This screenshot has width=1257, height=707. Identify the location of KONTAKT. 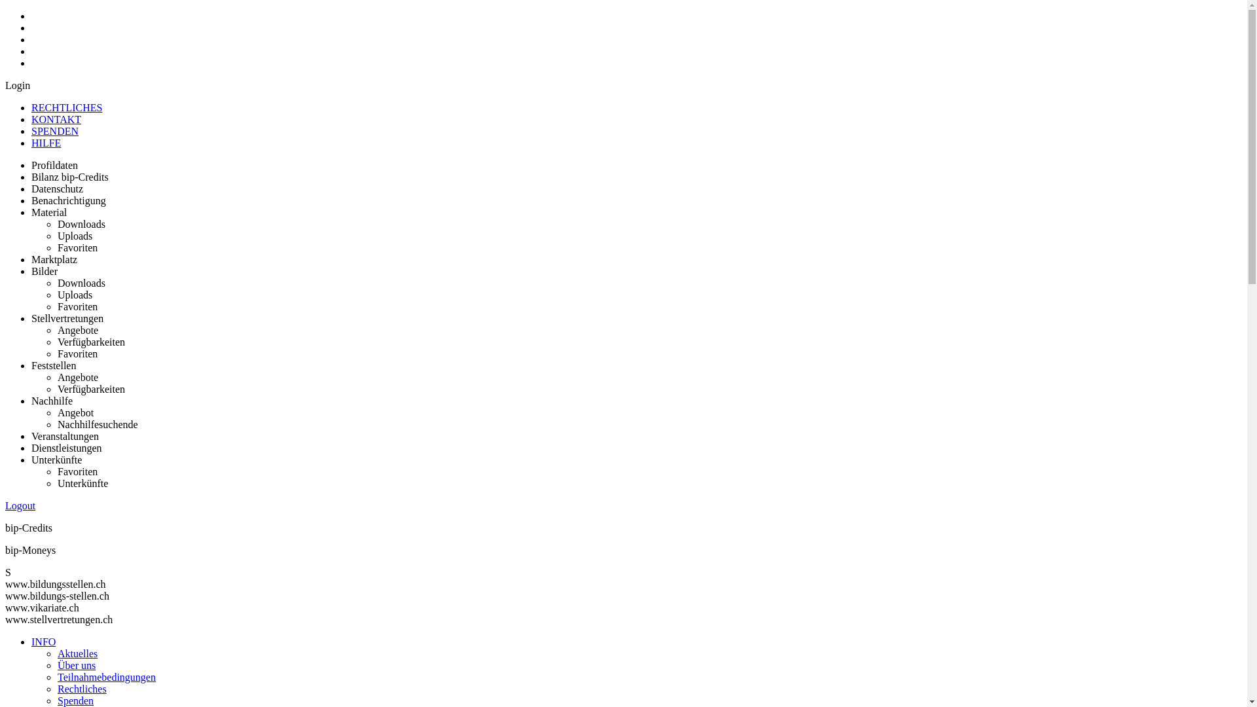
(56, 119).